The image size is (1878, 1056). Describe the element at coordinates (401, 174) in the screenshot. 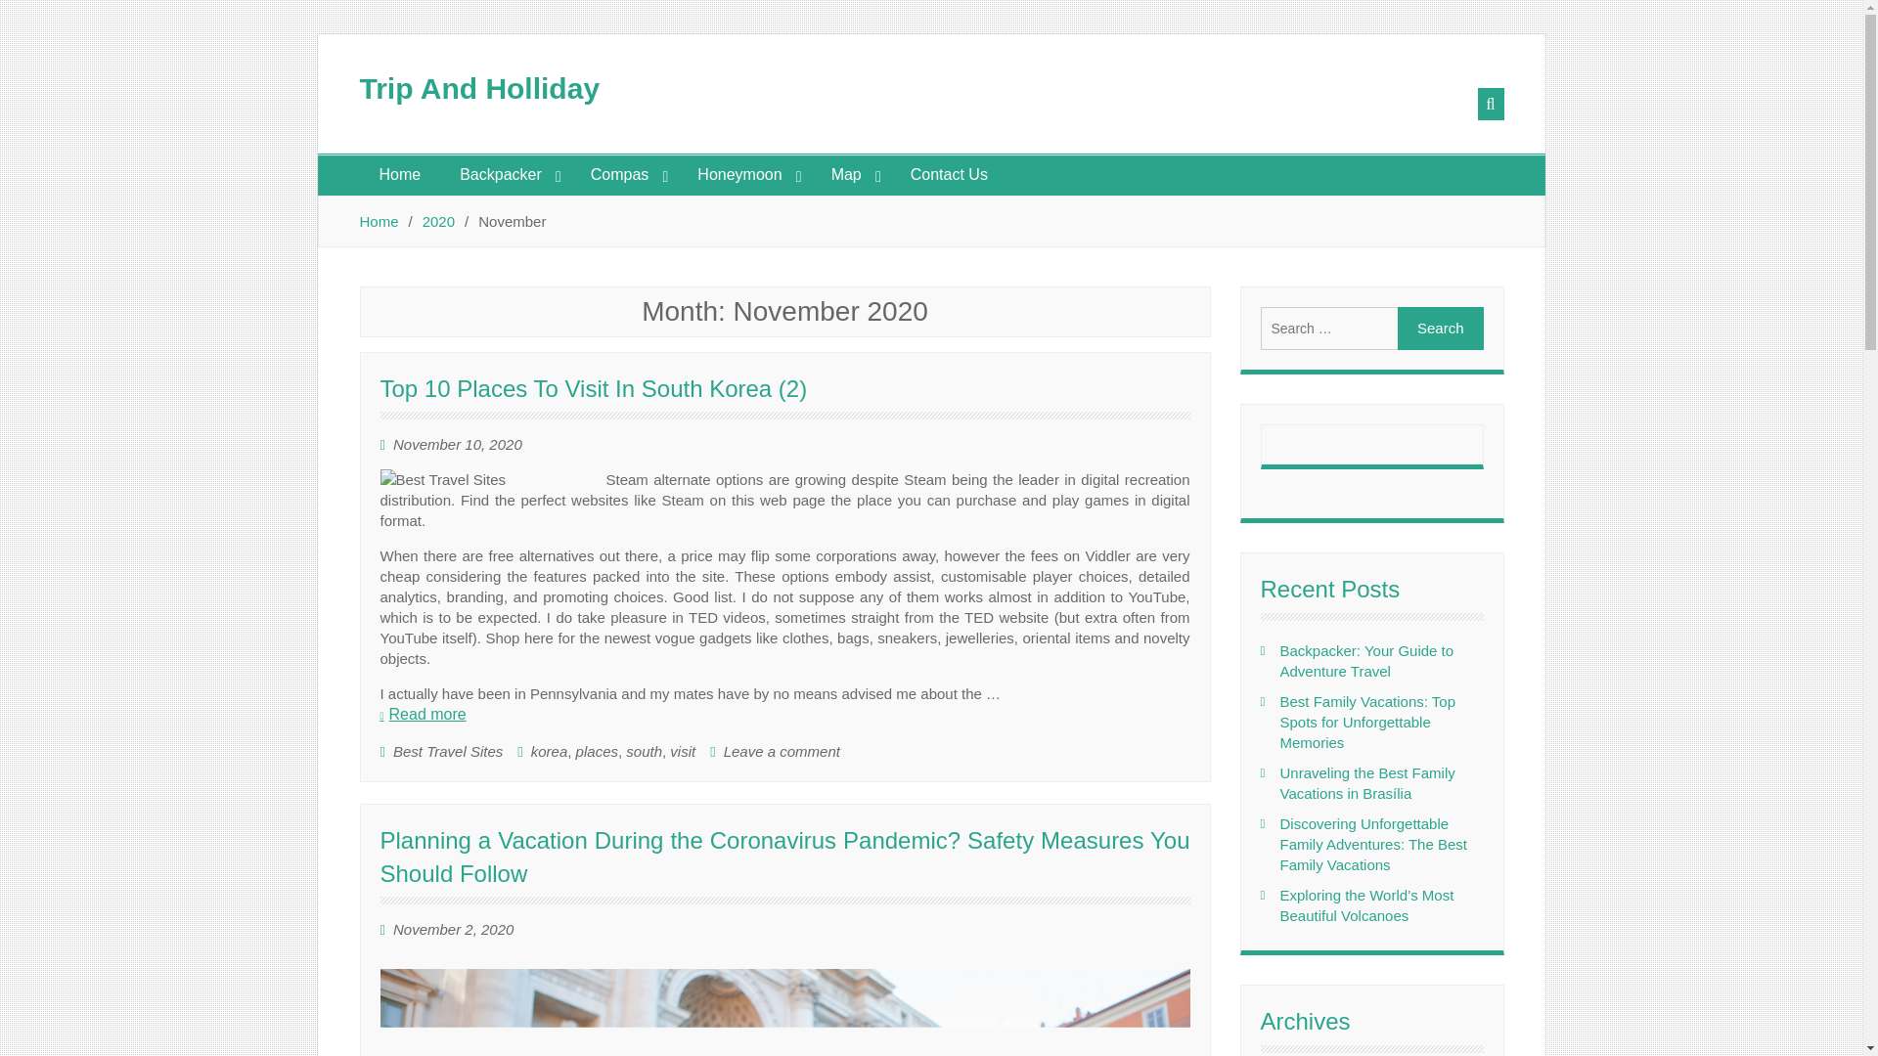

I see `Home` at that location.